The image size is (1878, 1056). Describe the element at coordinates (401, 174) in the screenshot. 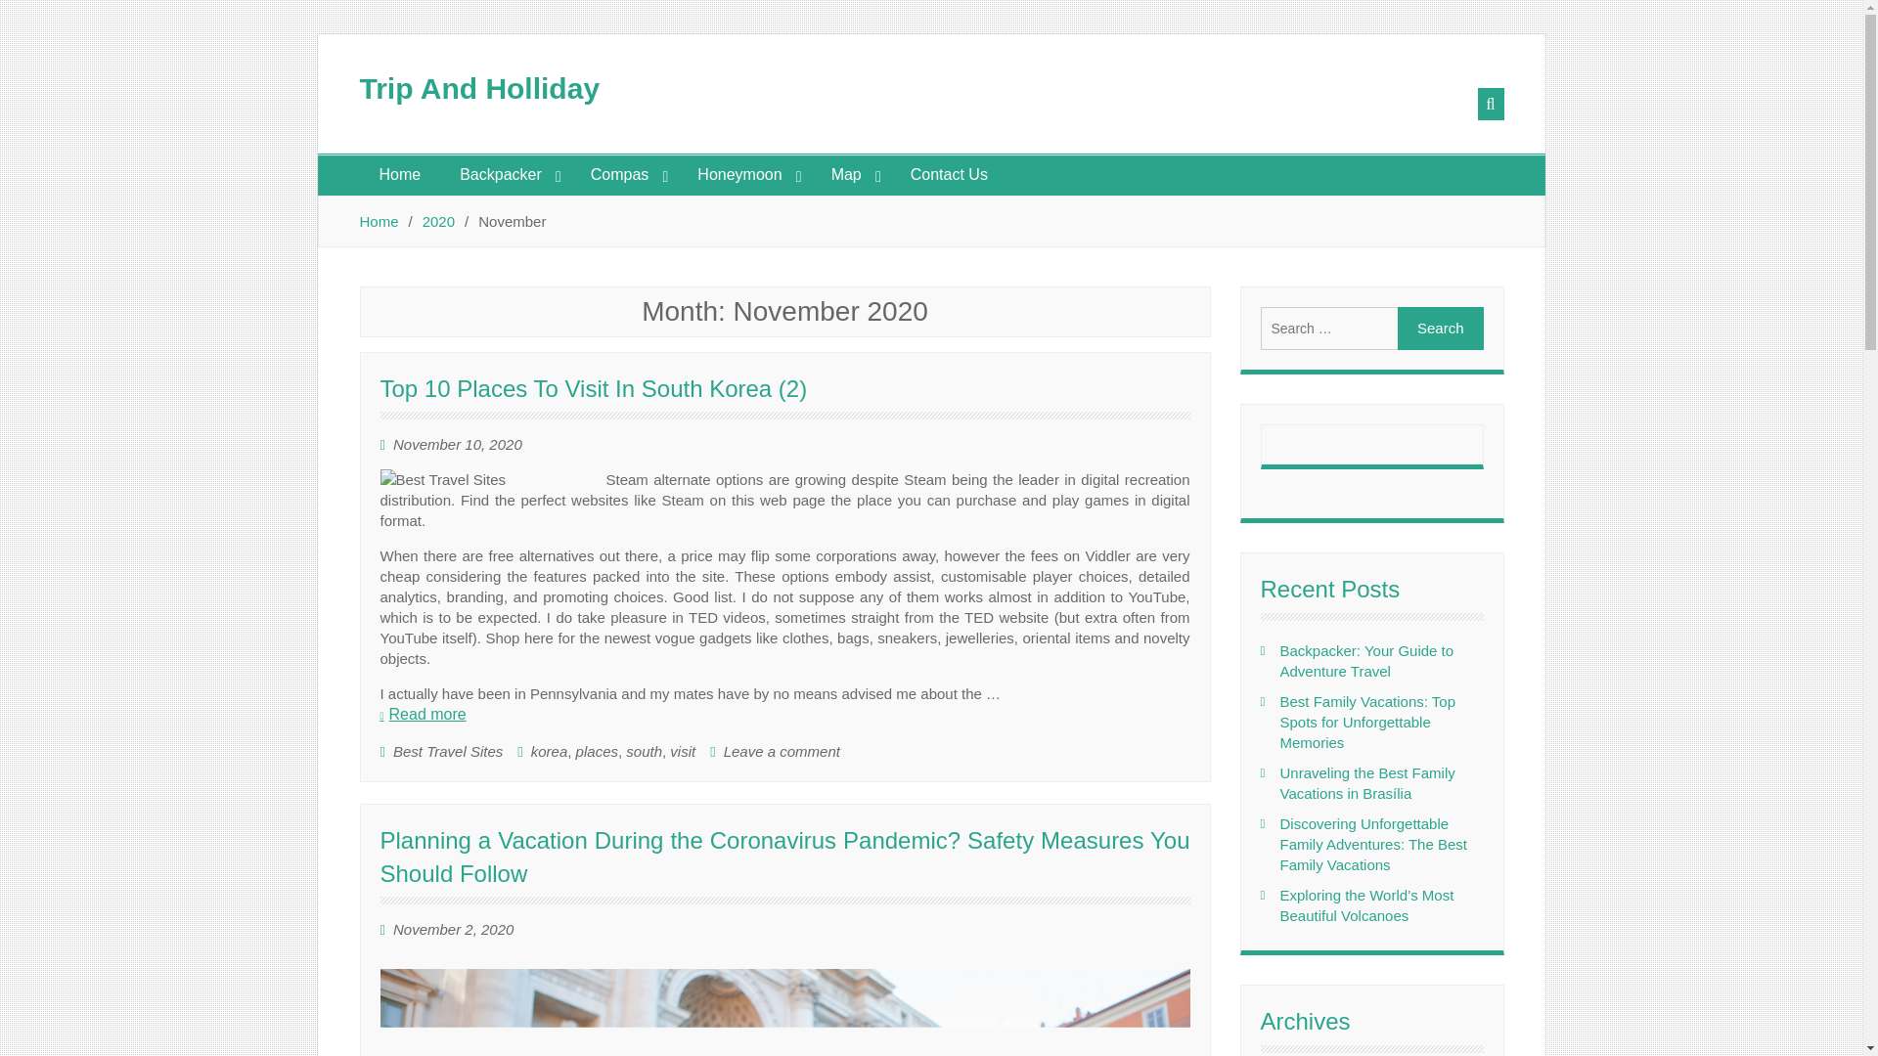

I see `Home` at that location.